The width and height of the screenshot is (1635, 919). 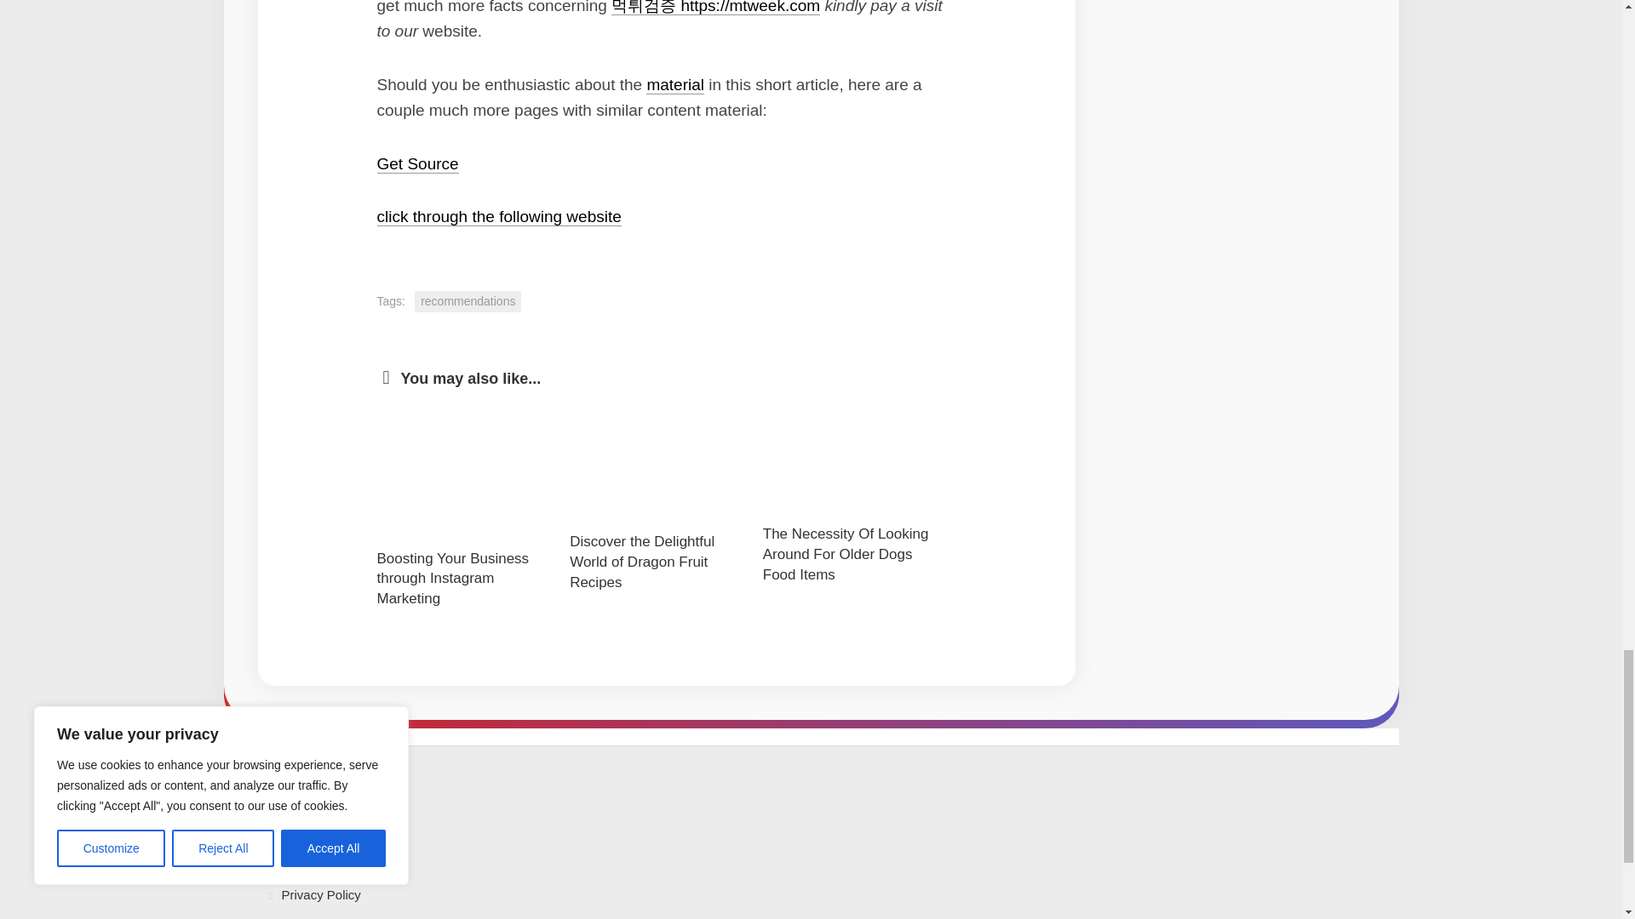 I want to click on The Necessity Of Looking Around For Older Dogs Food Items, so click(x=846, y=553).